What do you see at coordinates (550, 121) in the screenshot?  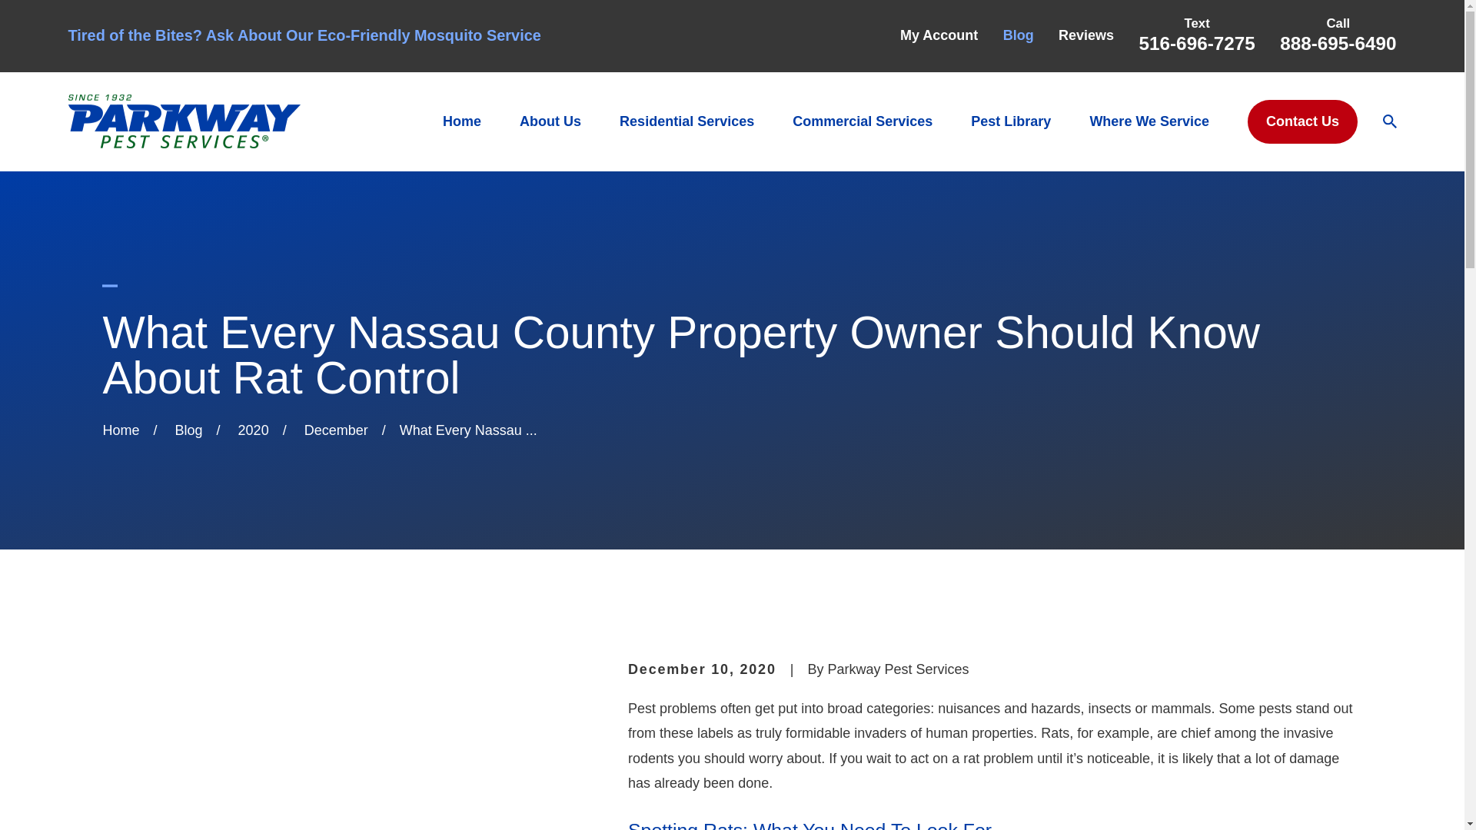 I see `About Us` at bounding box center [550, 121].